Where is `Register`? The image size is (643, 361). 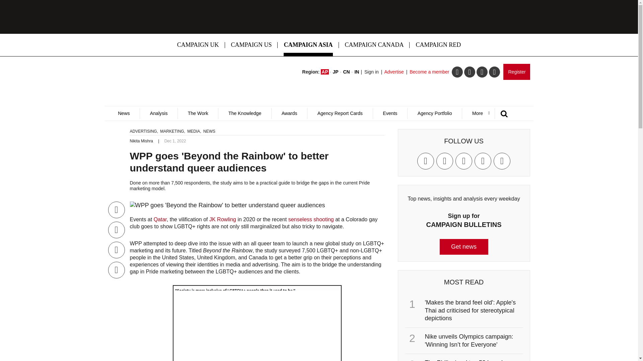
Register is located at coordinates (516, 72).